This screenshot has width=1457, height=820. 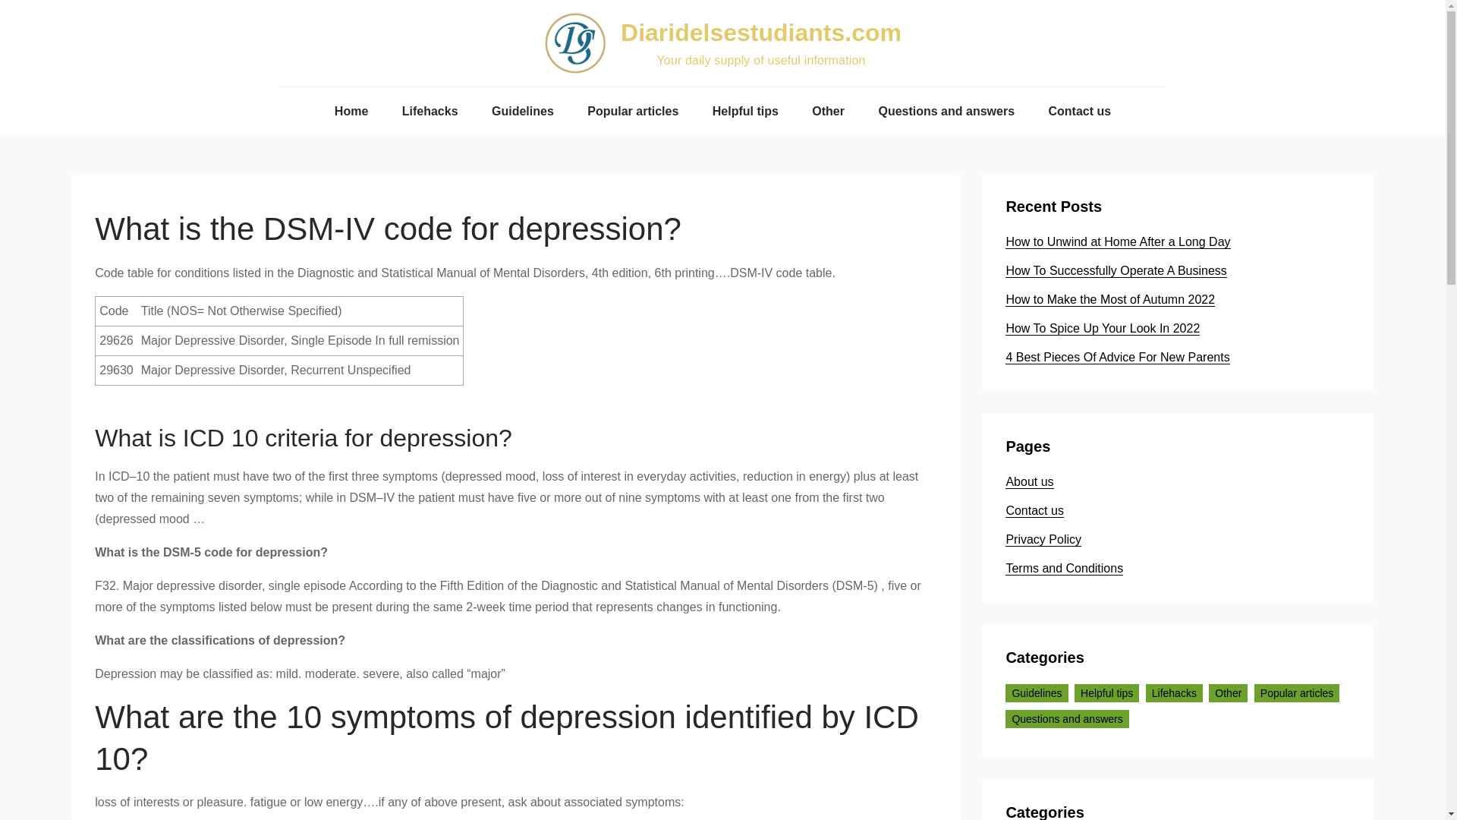 I want to click on Lifehacks, so click(x=430, y=111).